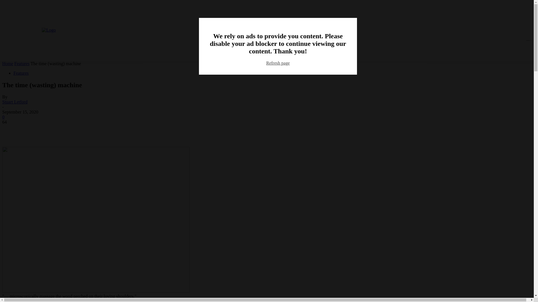 This screenshot has width=538, height=302. I want to click on FEATURES, so click(400, 68).